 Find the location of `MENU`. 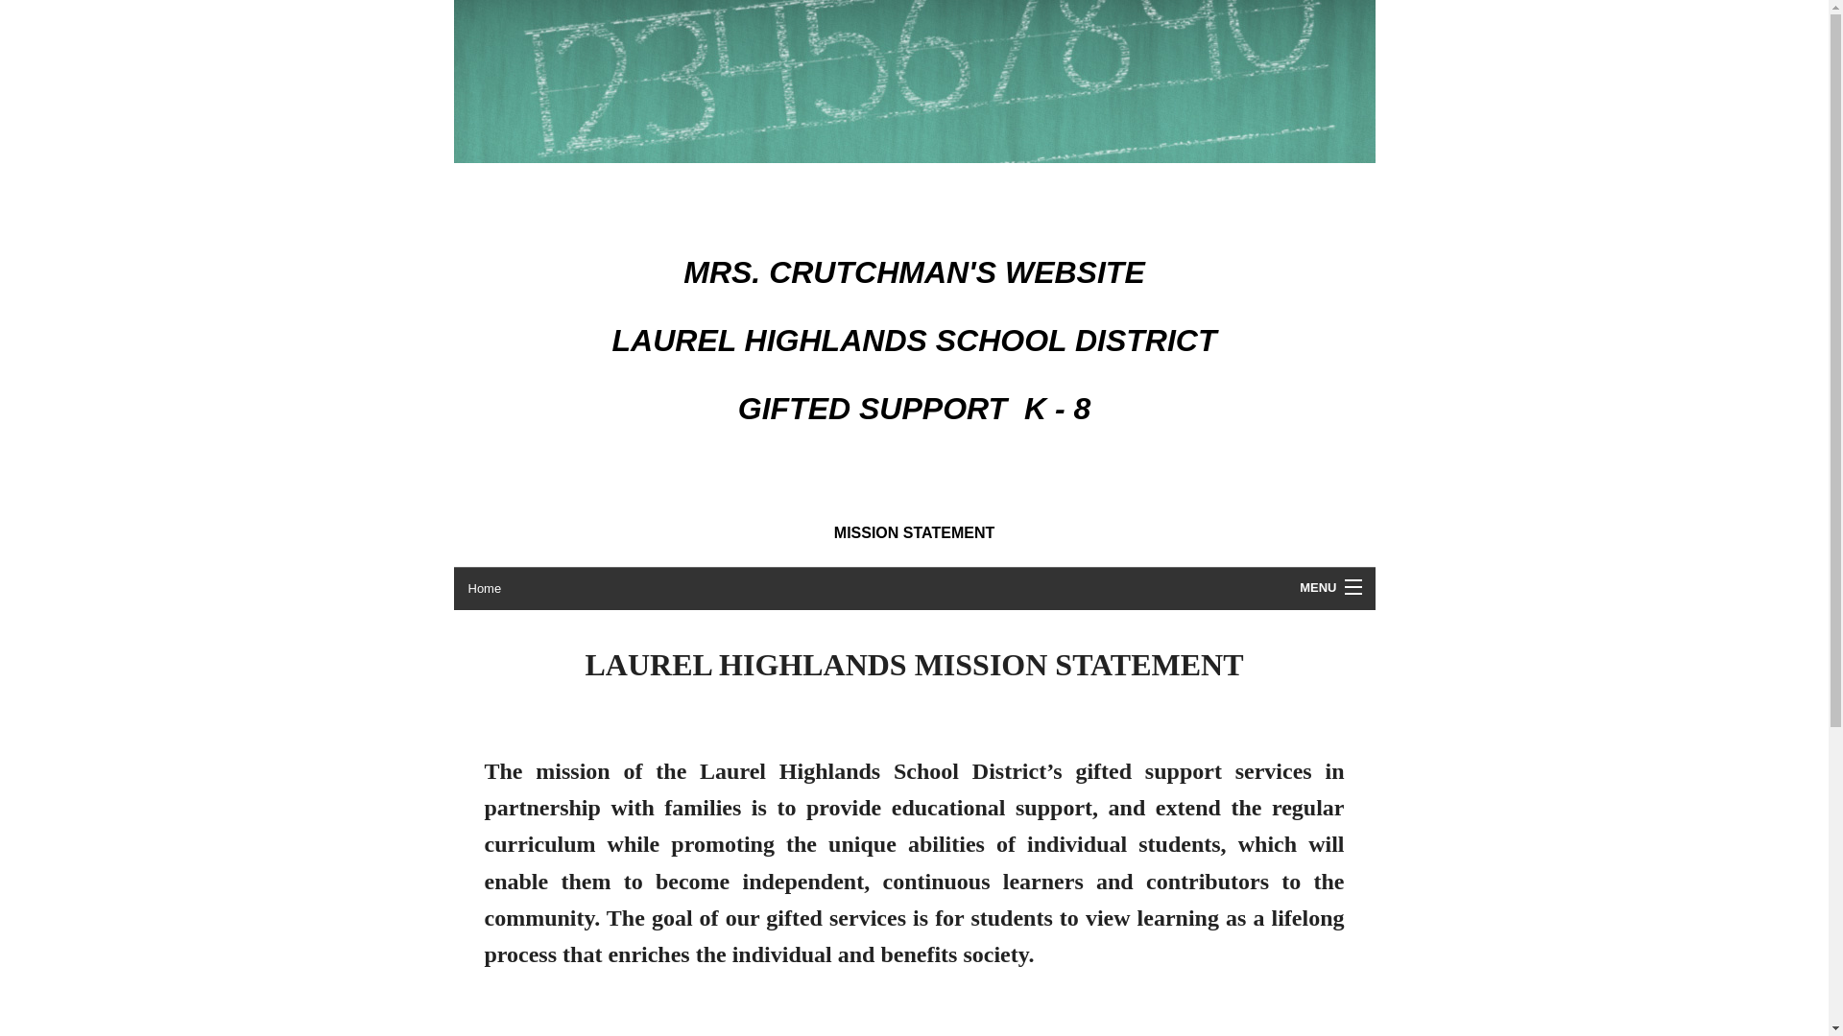

MENU is located at coordinates (1329, 587).